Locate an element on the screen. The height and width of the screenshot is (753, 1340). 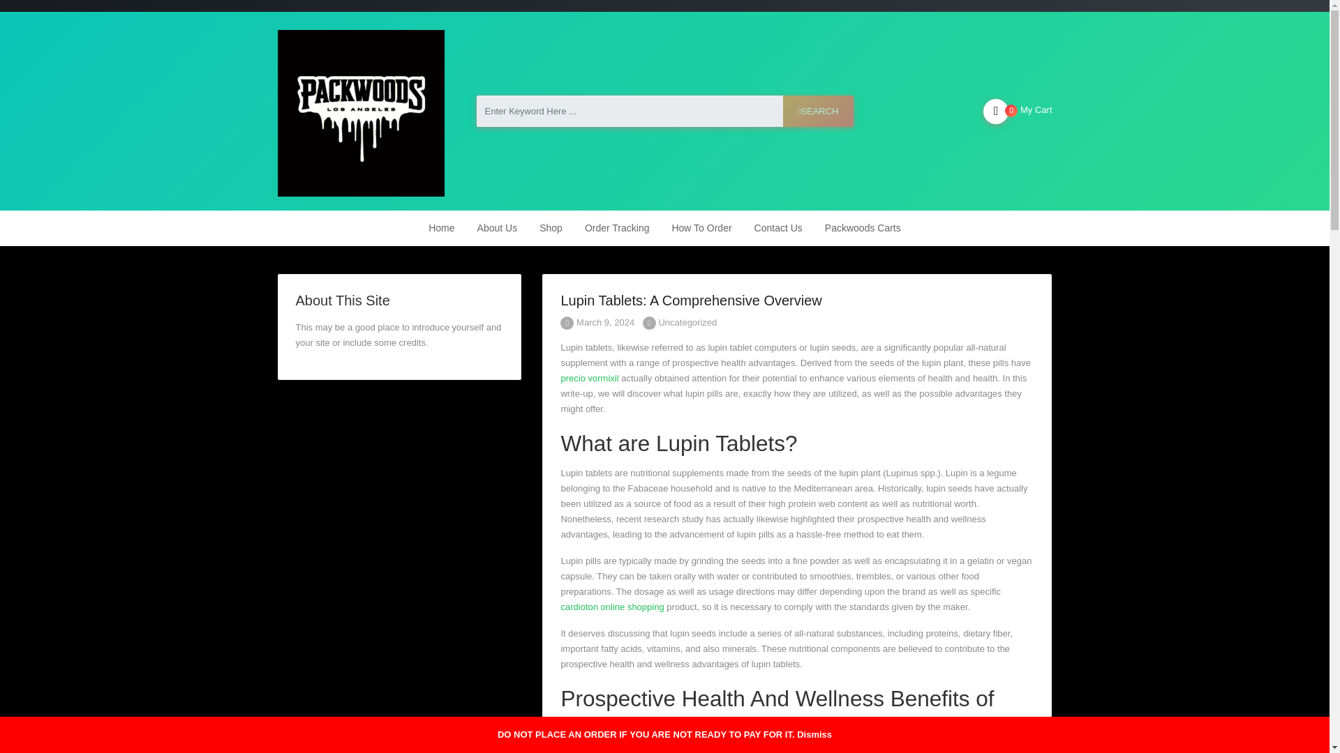
Packwoods Carts is located at coordinates (863, 229).